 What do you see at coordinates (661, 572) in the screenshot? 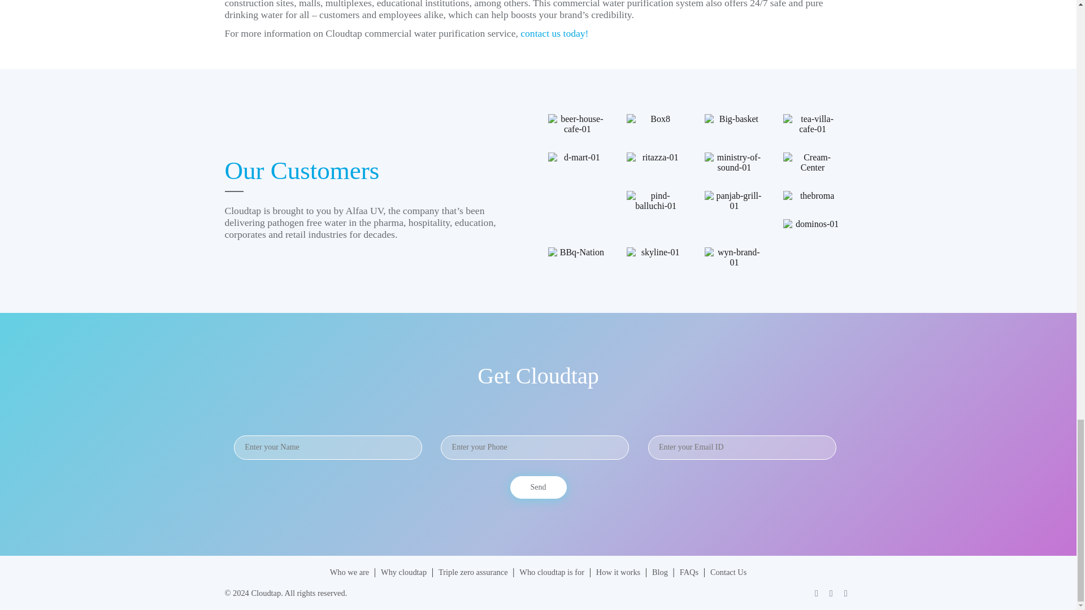
I see `Blog` at bounding box center [661, 572].